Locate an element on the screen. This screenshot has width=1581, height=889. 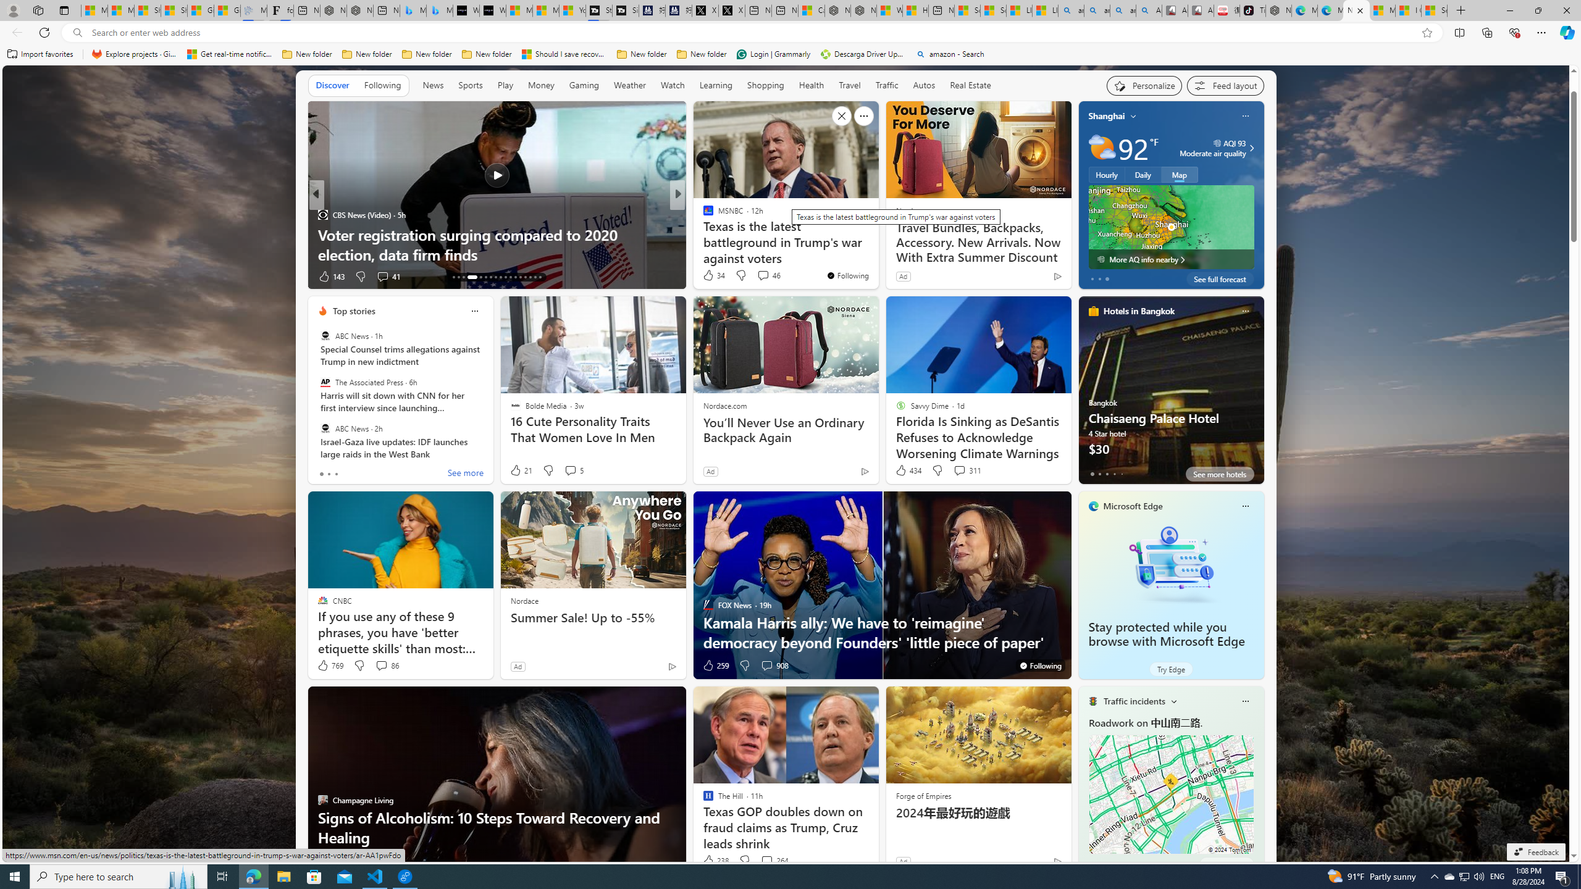
ETNT Mind+Body is located at coordinates (702, 214).